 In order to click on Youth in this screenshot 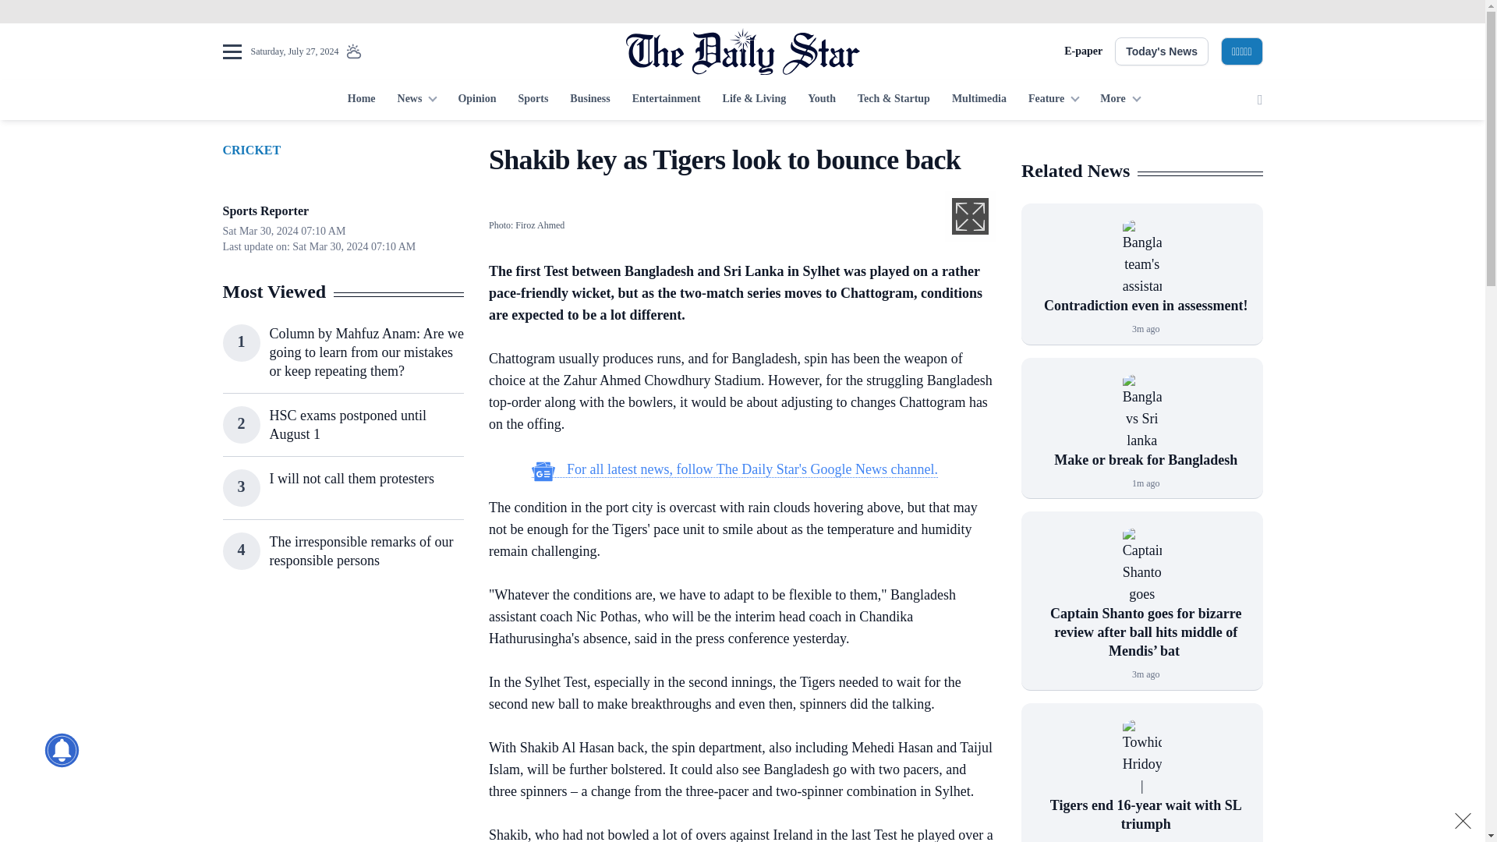, I will do `click(822, 100)`.